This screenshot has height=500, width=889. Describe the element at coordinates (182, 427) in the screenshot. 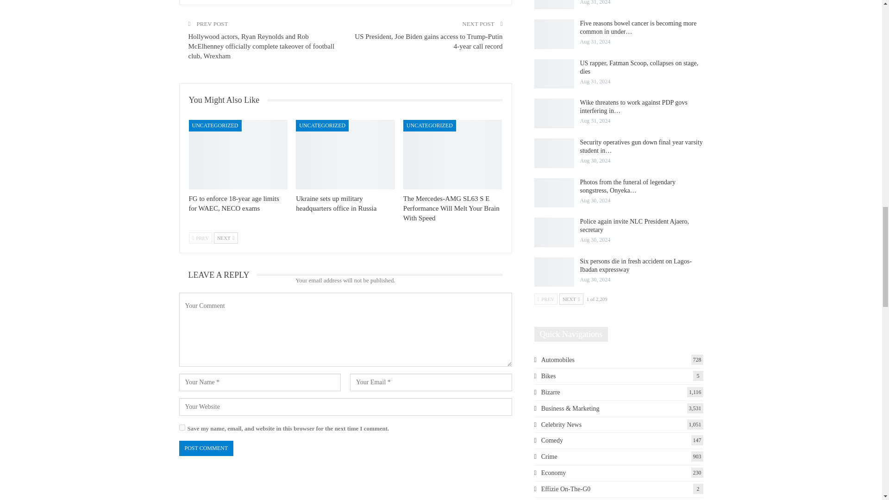

I see `yes` at that location.